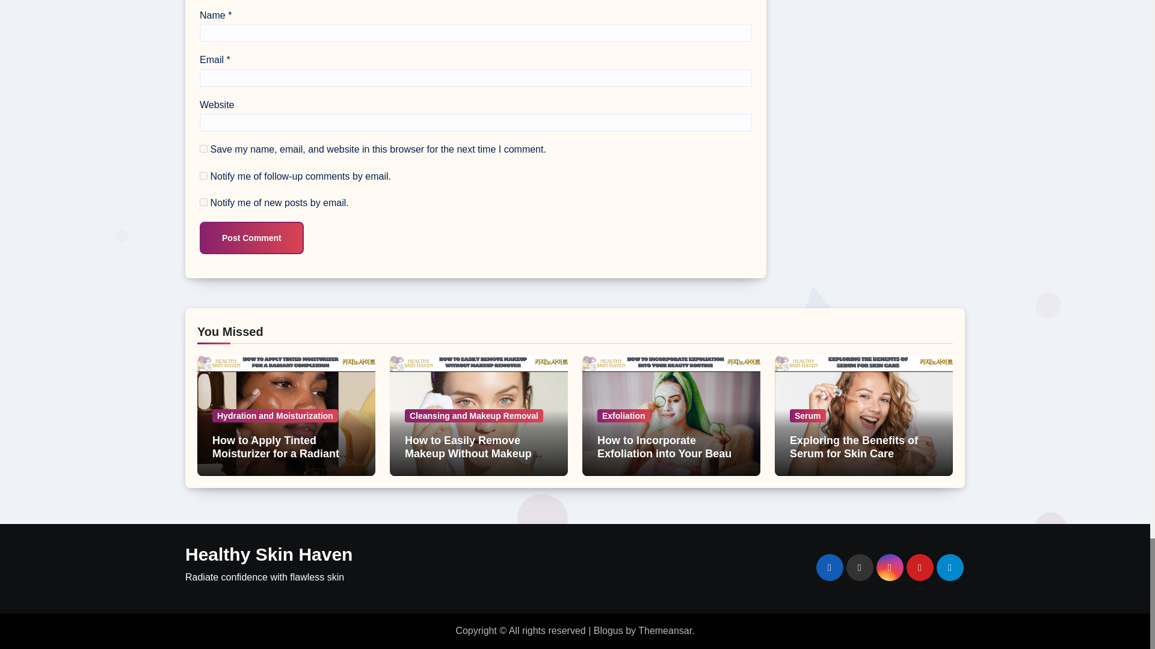  I want to click on yes, so click(203, 148).